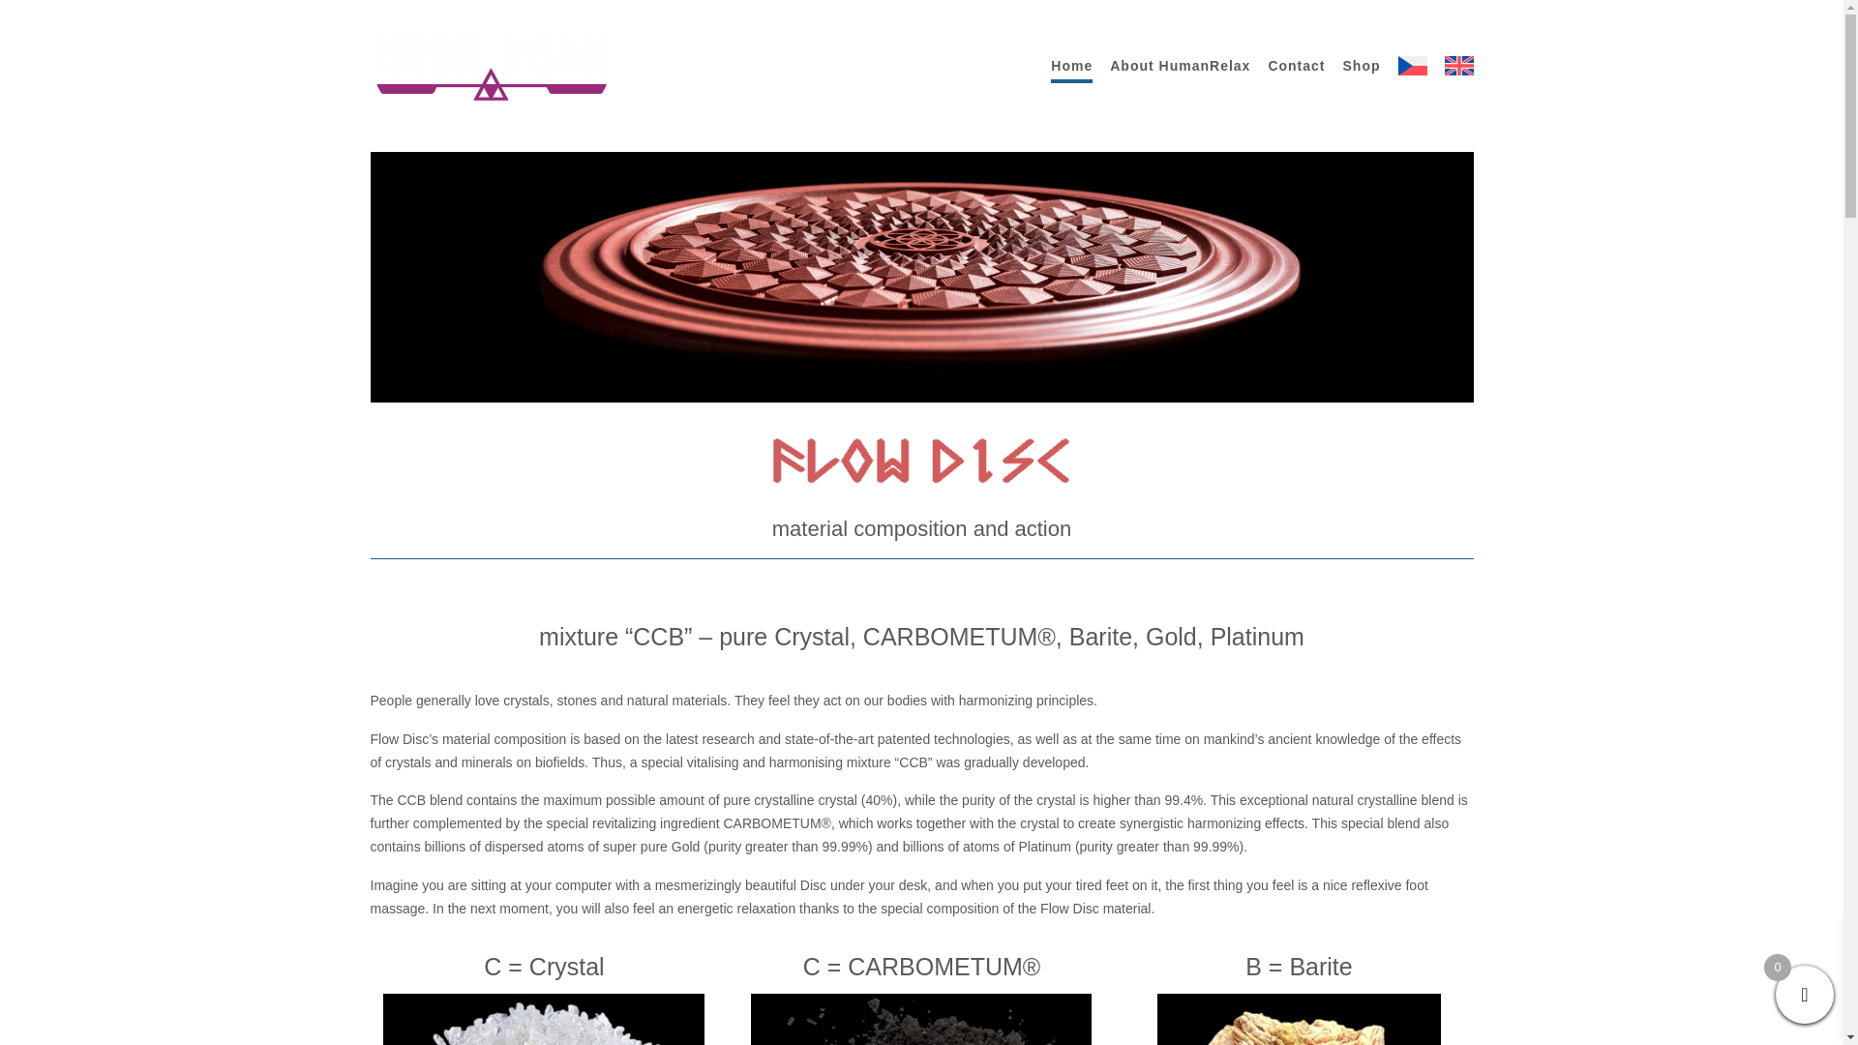 The width and height of the screenshot is (1858, 1045). I want to click on About HumanRelax, so click(1180, 66).